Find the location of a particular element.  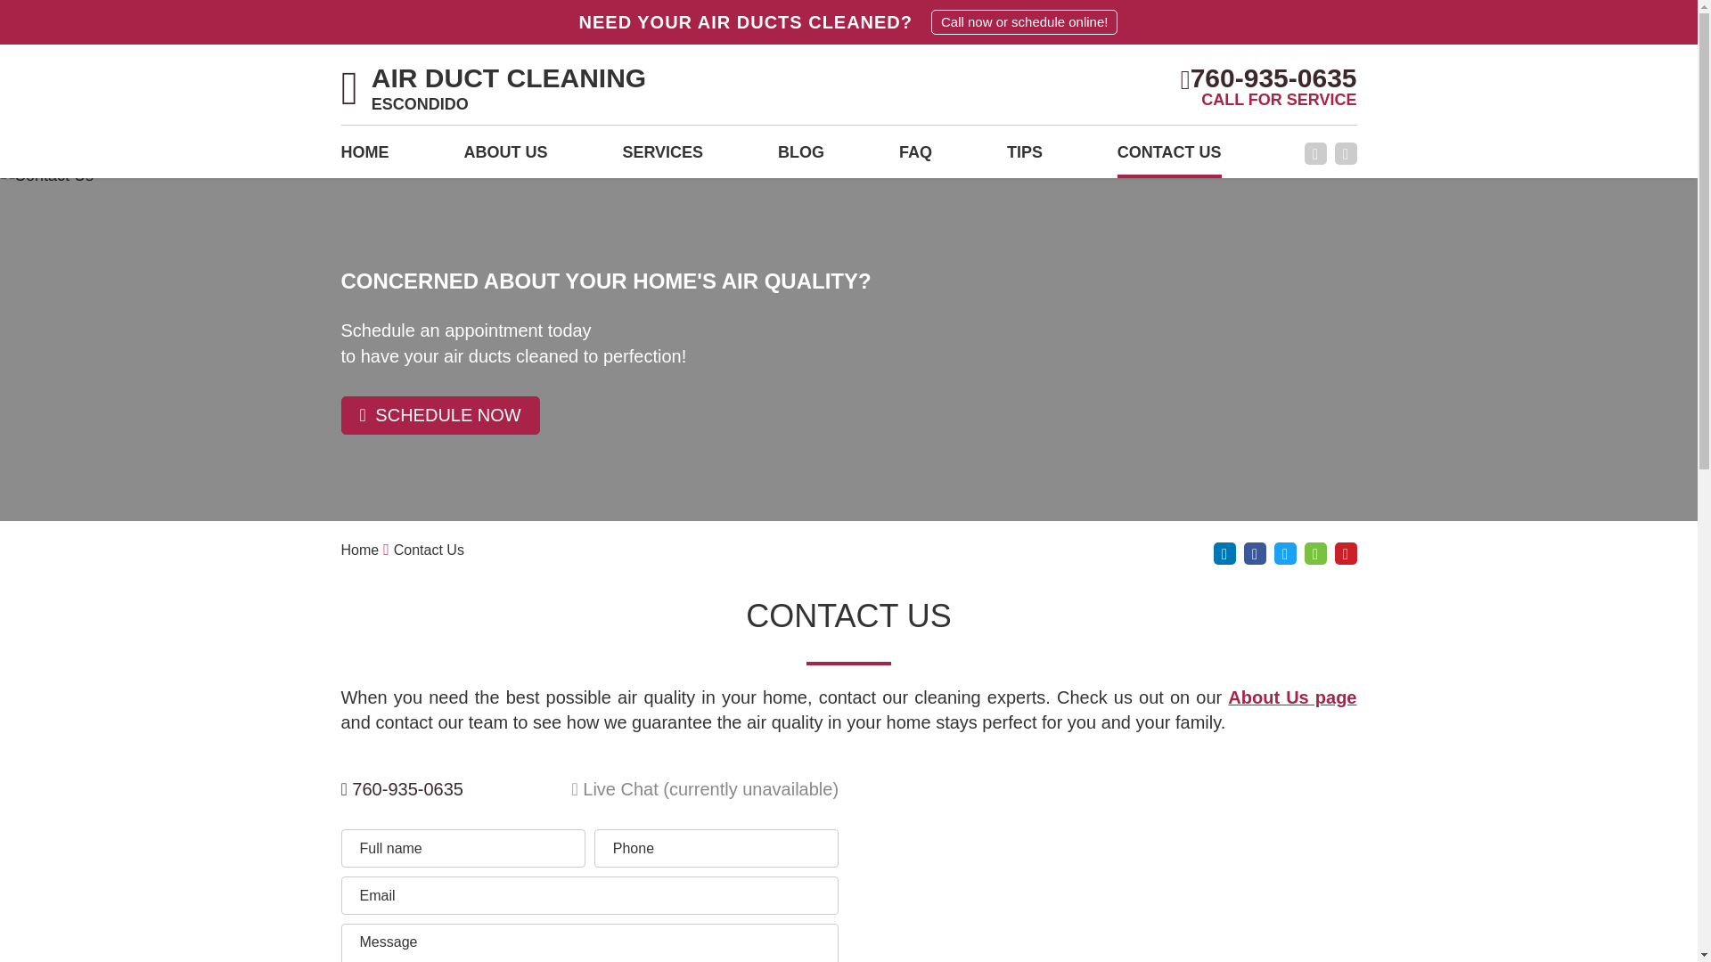

BLOG is located at coordinates (1315, 153).